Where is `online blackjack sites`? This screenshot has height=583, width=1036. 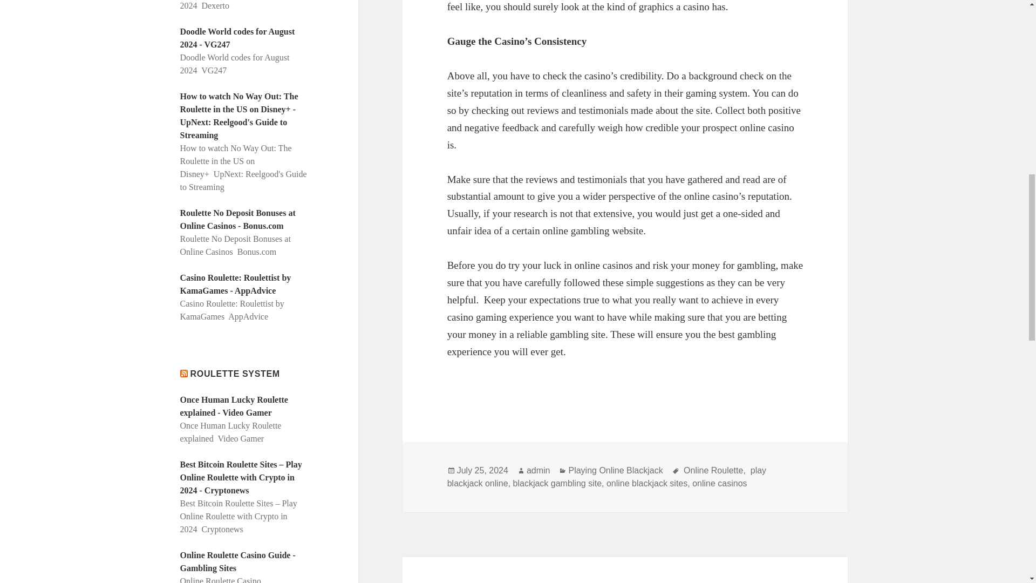
online blackjack sites is located at coordinates (646, 484).